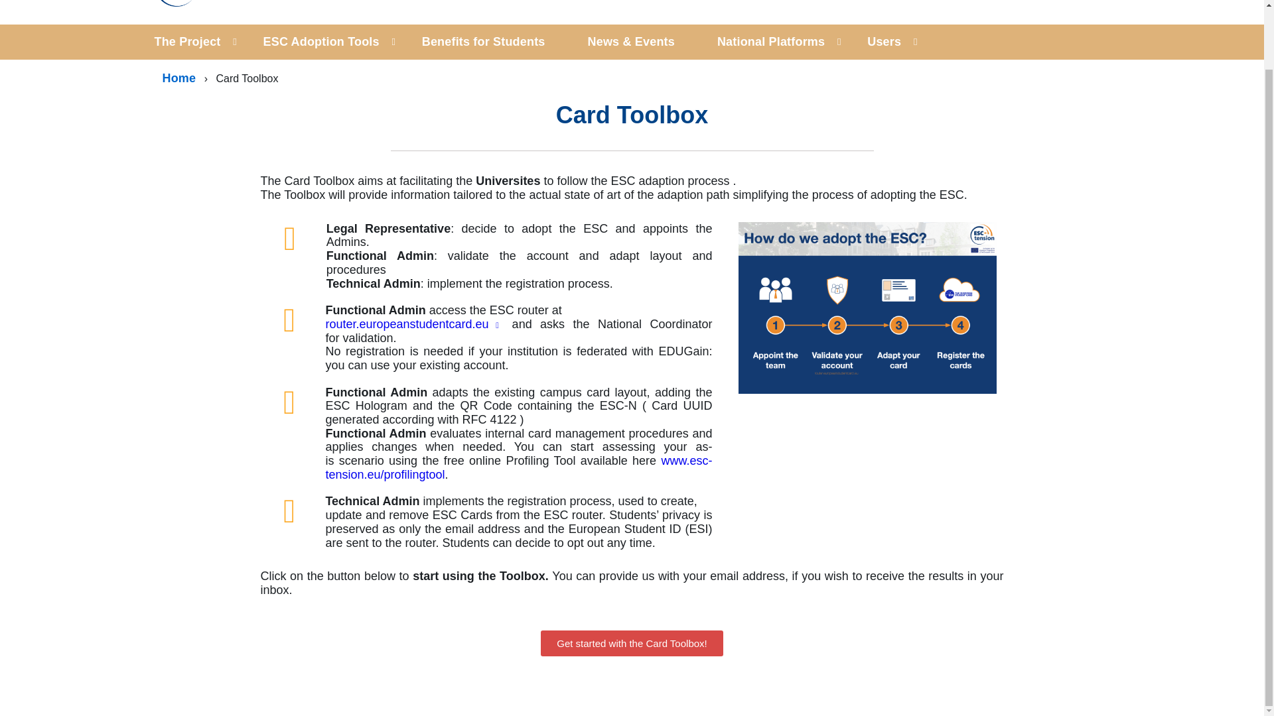 This screenshot has height=716, width=1274. Describe the element at coordinates (770, 41) in the screenshot. I see `National Platforms` at that location.